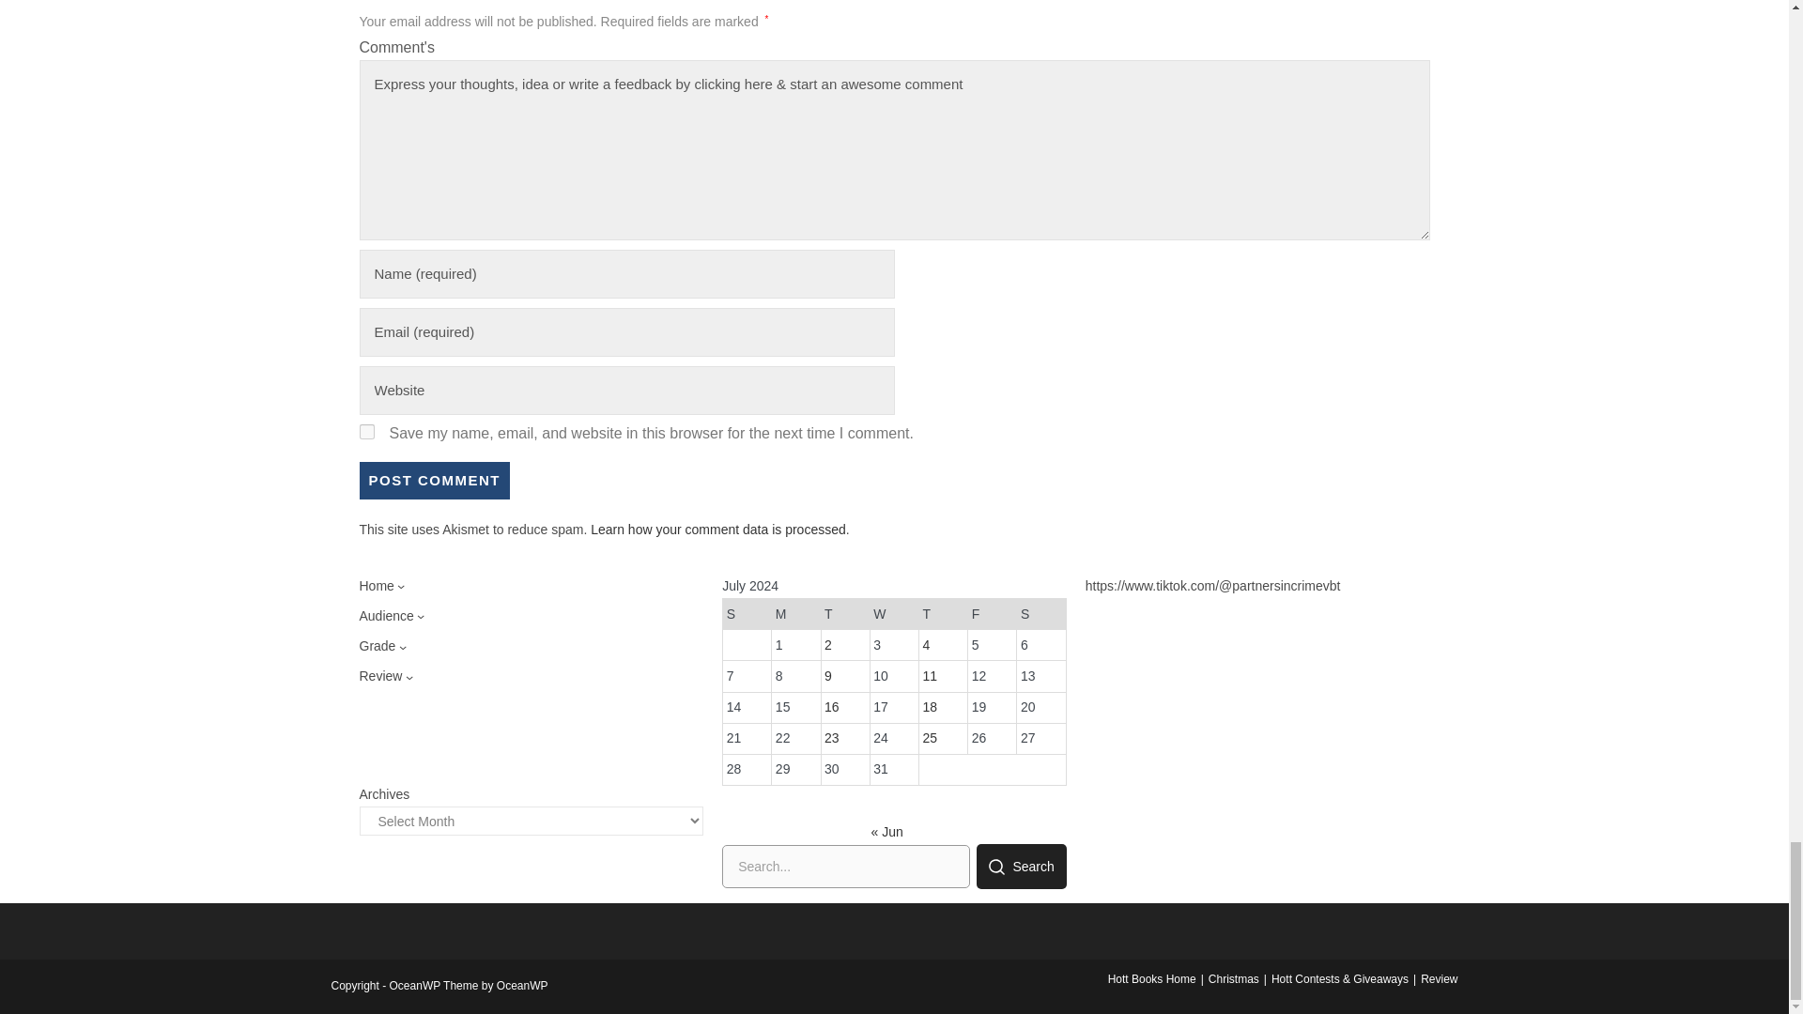 The image size is (1803, 1014). What do you see at coordinates (366, 432) in the screenshot?
I see `yes` at bounding box center [366, 432].